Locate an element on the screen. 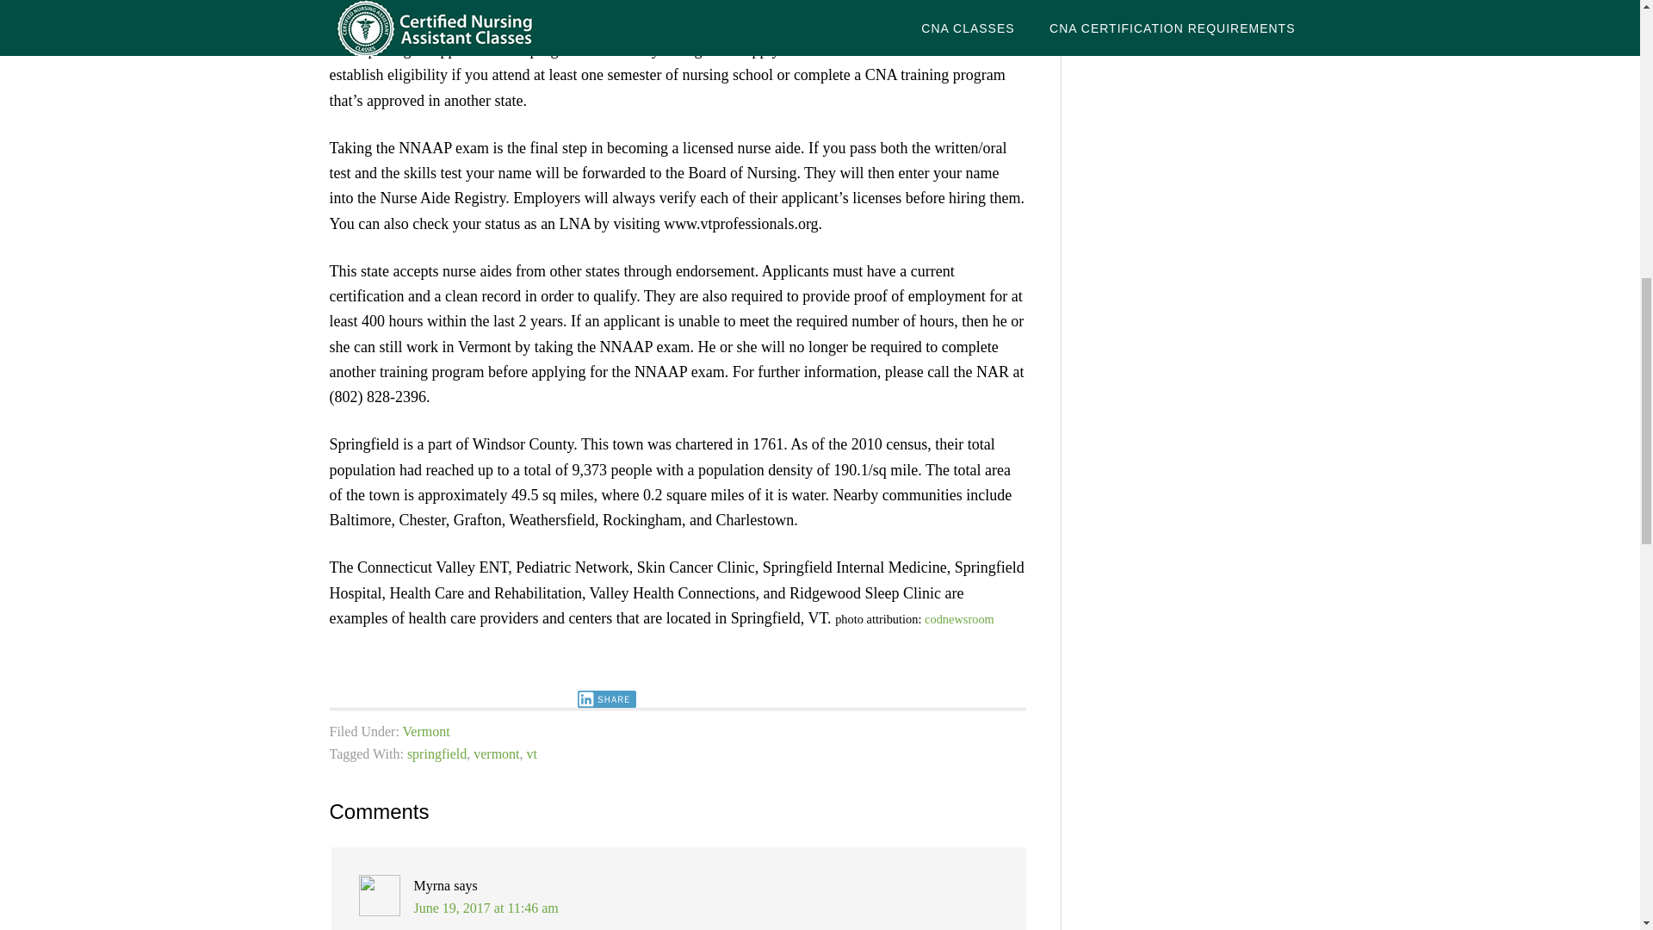  Vermont is located at coordinates (426, 731).